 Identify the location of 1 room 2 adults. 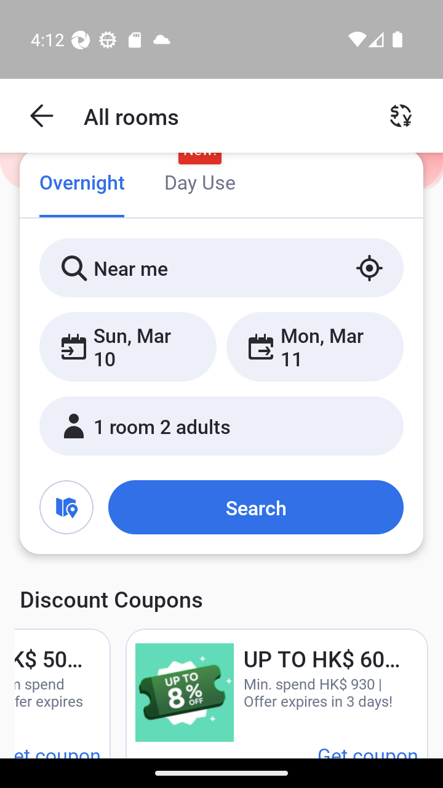
(221, 425).